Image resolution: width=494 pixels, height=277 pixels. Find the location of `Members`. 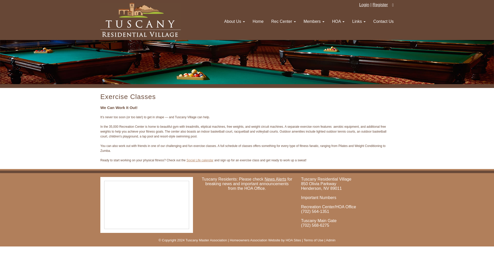

Members is located at coordinates (314, 22).